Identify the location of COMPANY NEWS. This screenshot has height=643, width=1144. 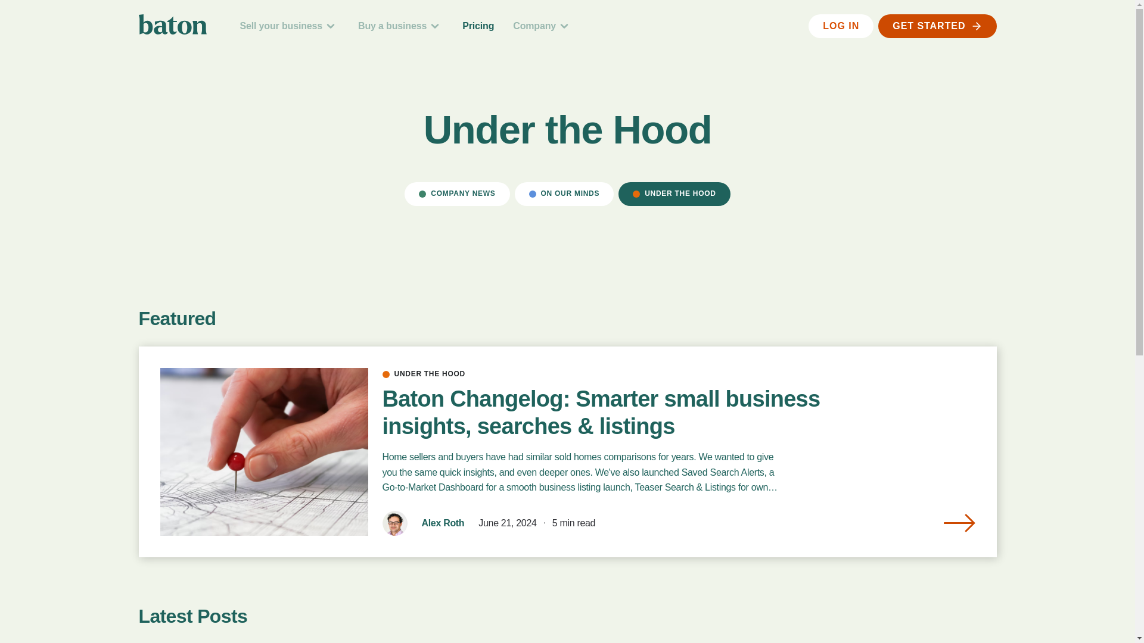
(456, 193).